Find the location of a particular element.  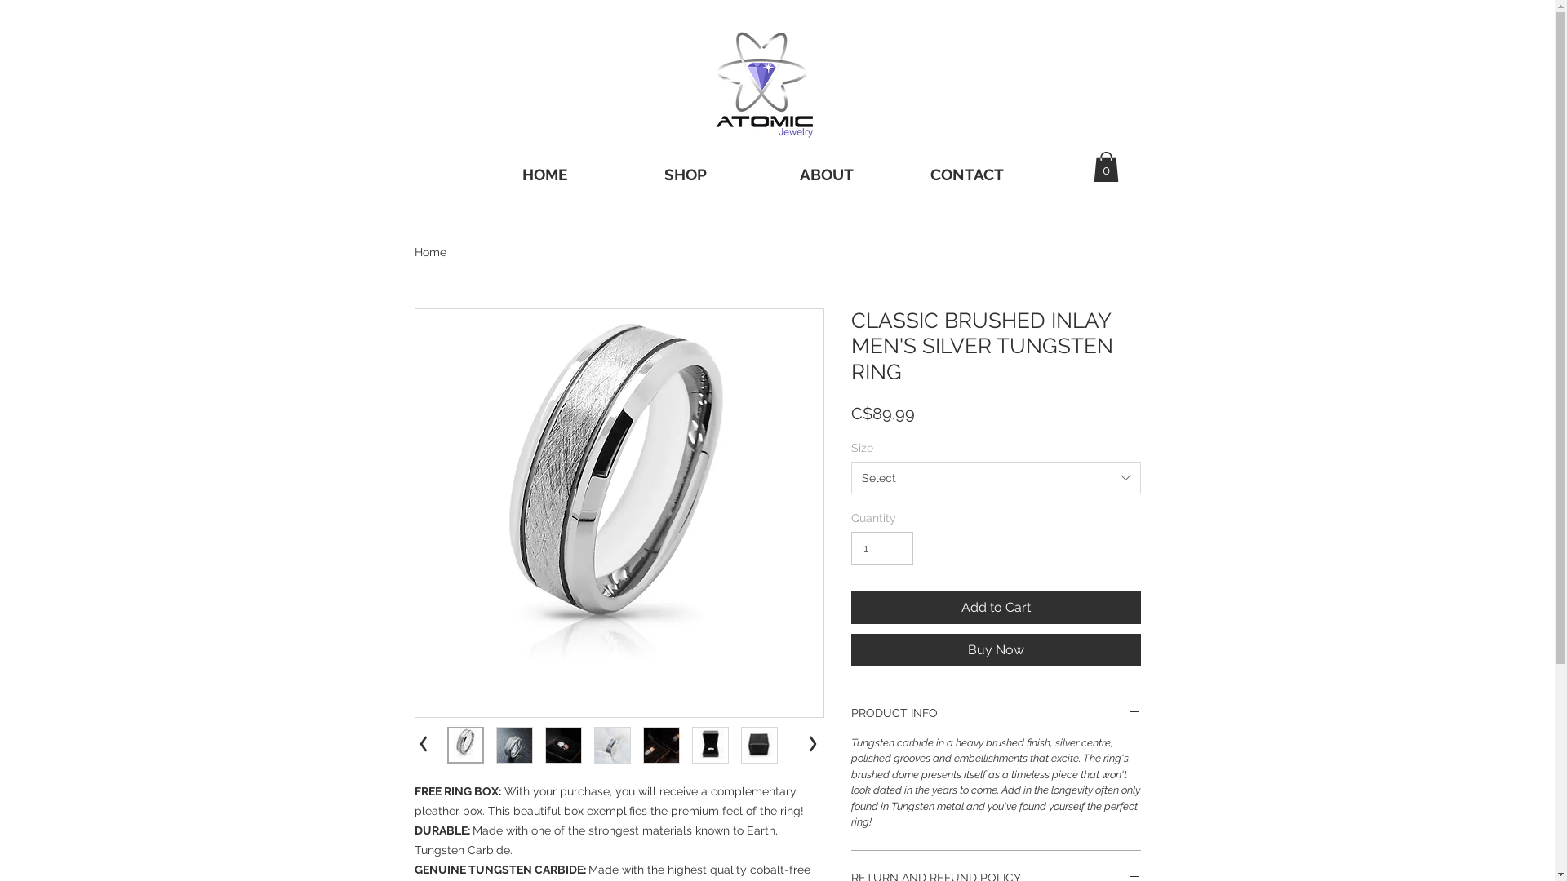

Select is located at coordinates (996, 478).